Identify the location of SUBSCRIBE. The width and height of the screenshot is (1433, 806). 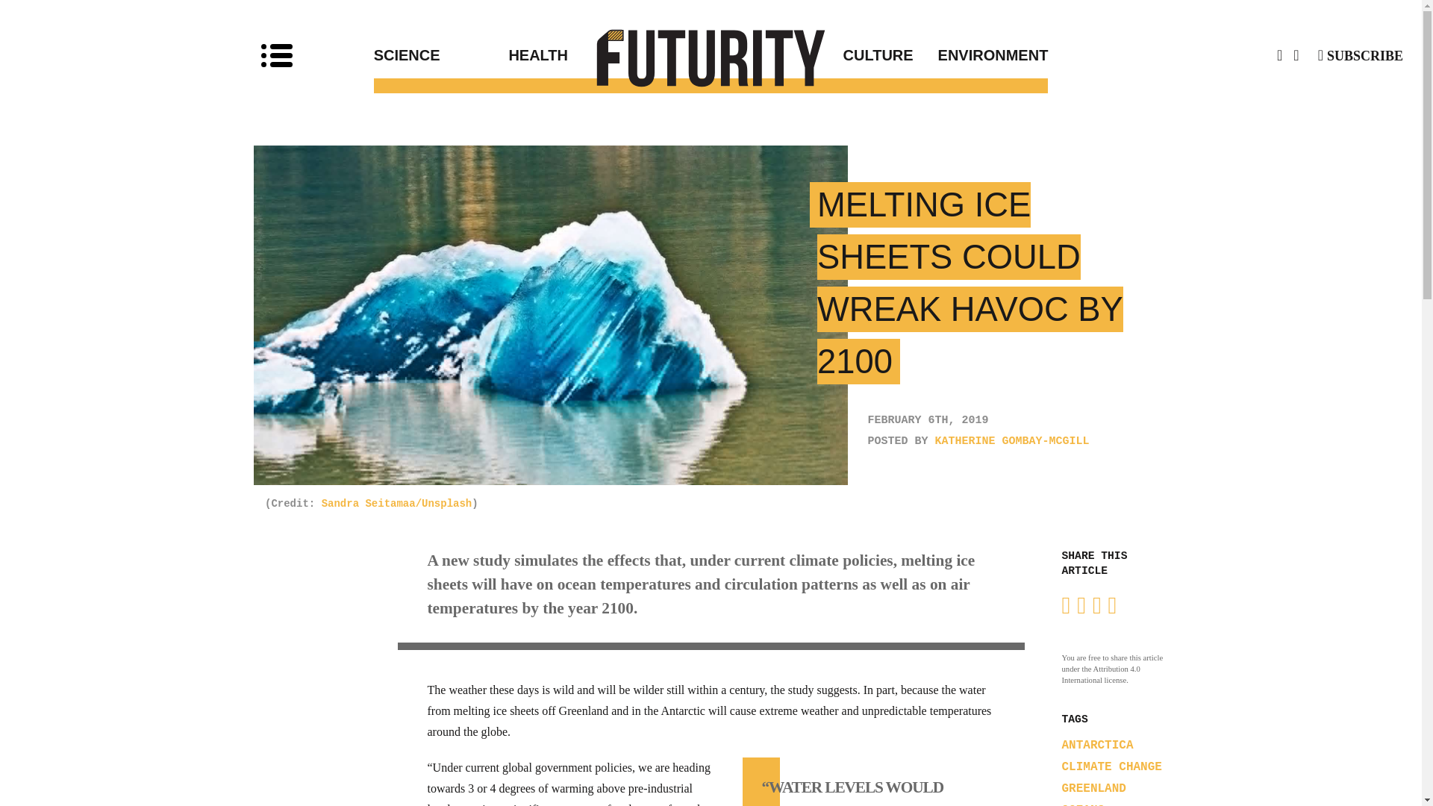
(1360, 55).